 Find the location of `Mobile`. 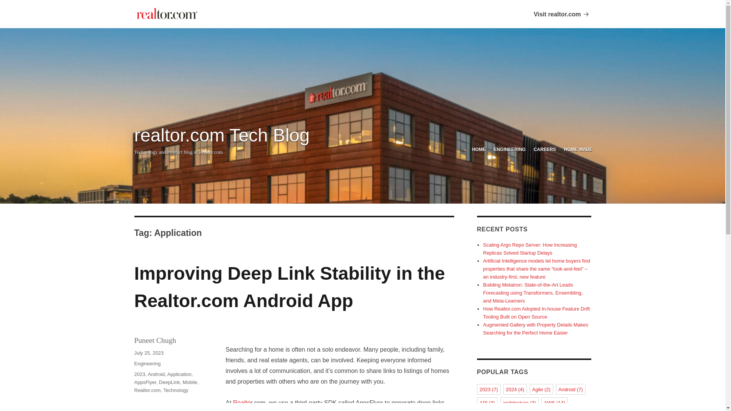

Mobile is located at coordinates (190, 382).